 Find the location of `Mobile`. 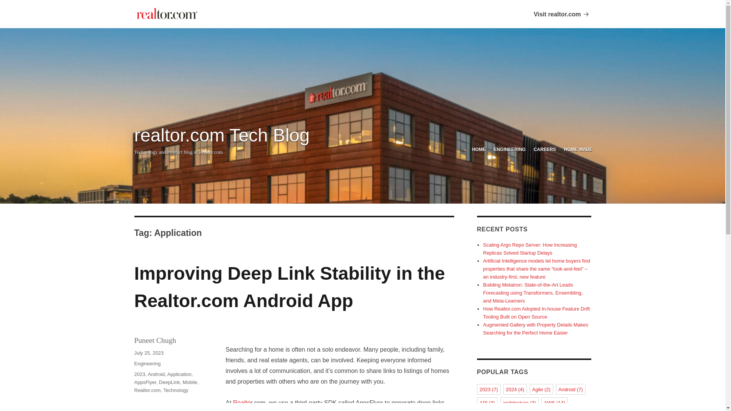

Mobile is located at coordinates (190, 382).